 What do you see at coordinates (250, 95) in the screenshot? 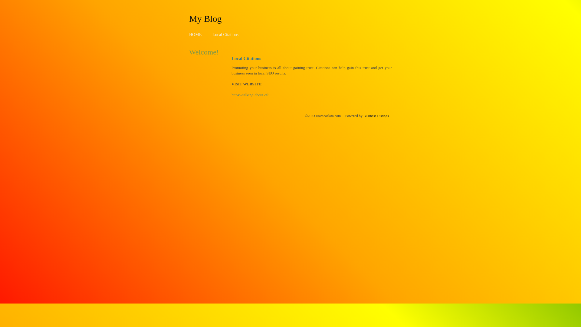
I see `https://talking-about.cf/` at bounding box center [250, 95].